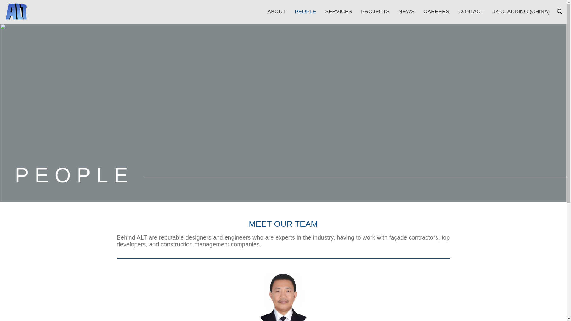 The height and width of the screenshot is (321, 571). Describe the element at coordinates (129, 60) in the screenshot. I see `Home` at that location.